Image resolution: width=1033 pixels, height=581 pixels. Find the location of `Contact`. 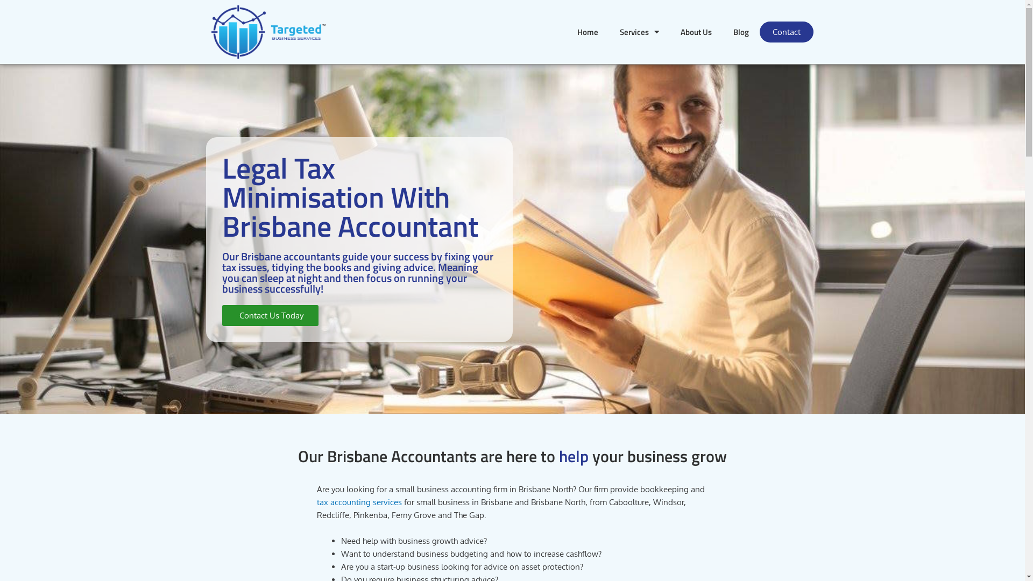

Contact is located at coordinates (787, 32).